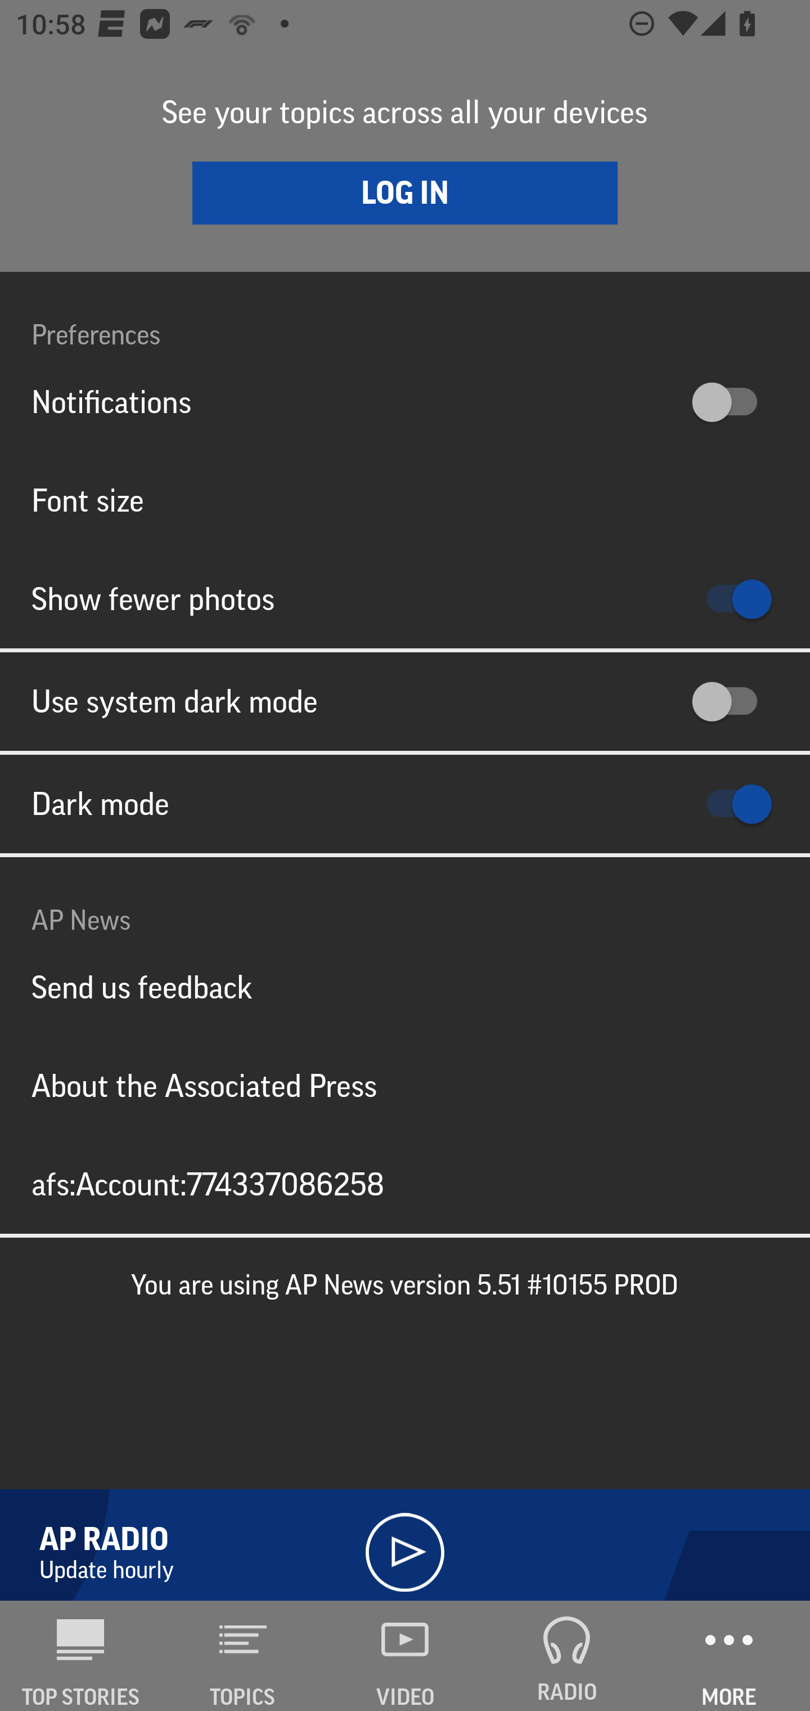  What do you see at coordinates (405, 192) in the screenshot?
I see `LOG IN` at bounding box center [405, 192].